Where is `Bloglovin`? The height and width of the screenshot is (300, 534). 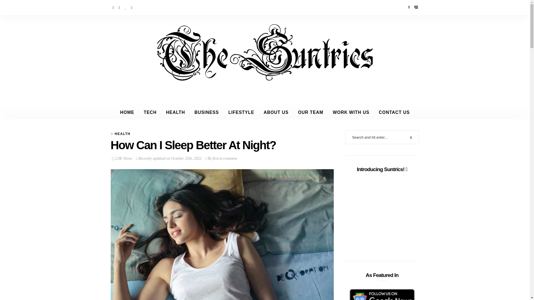 Bloglovin is located at coordinates (126, 7).